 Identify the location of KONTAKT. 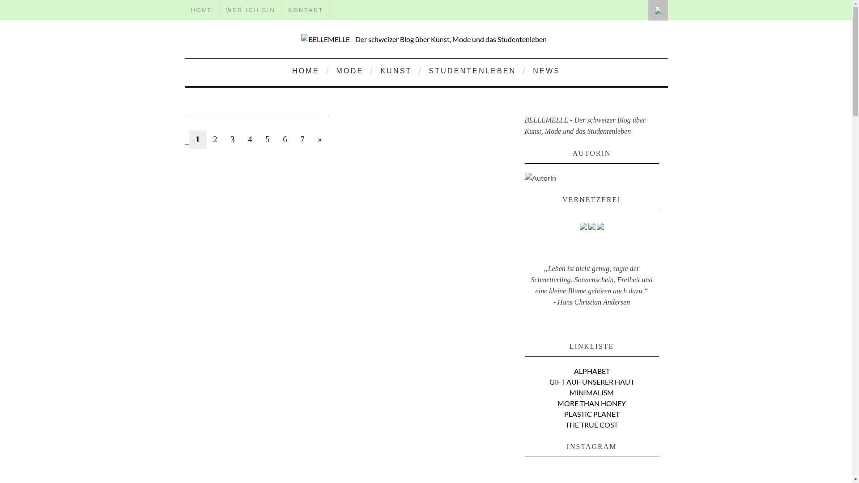
(306, 10).